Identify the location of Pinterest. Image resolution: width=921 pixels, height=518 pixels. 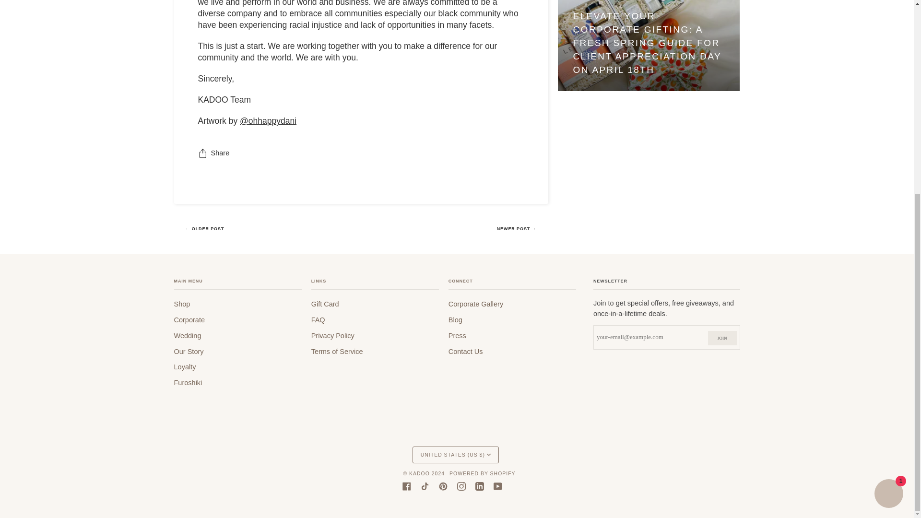
(442, 486).